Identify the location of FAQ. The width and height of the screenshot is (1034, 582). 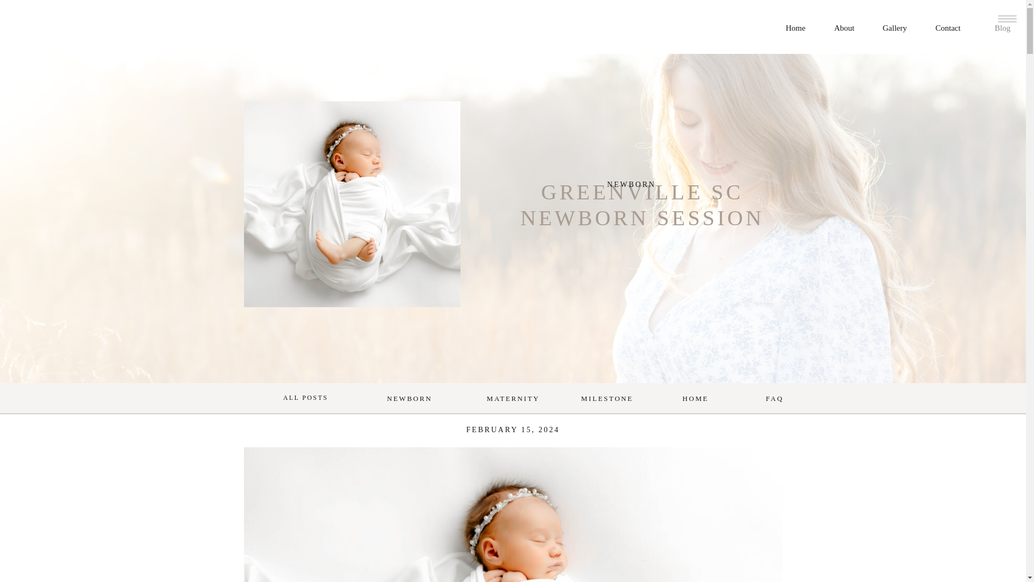
(774, 400).